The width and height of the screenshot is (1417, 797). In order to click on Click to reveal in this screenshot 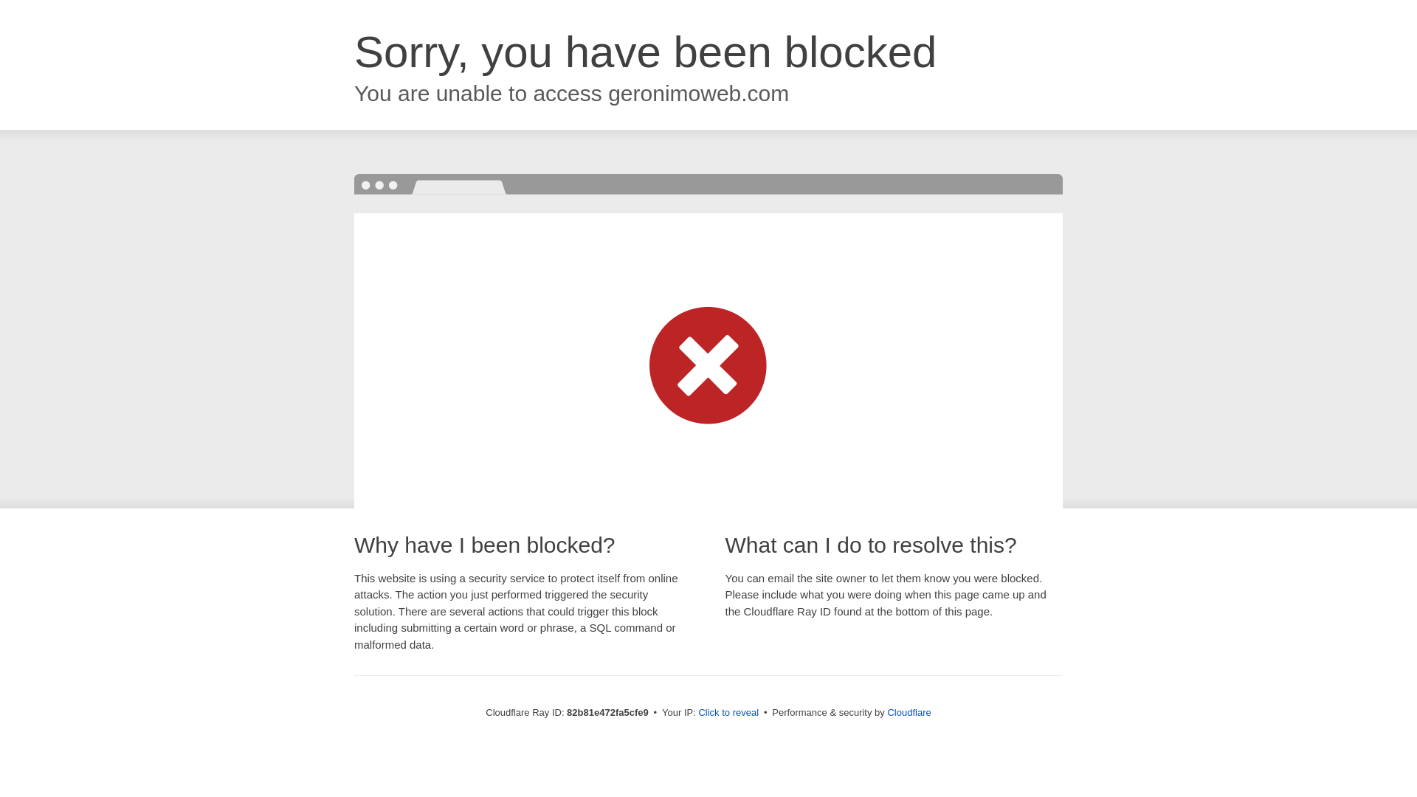, I will do `click(728, 713)`.